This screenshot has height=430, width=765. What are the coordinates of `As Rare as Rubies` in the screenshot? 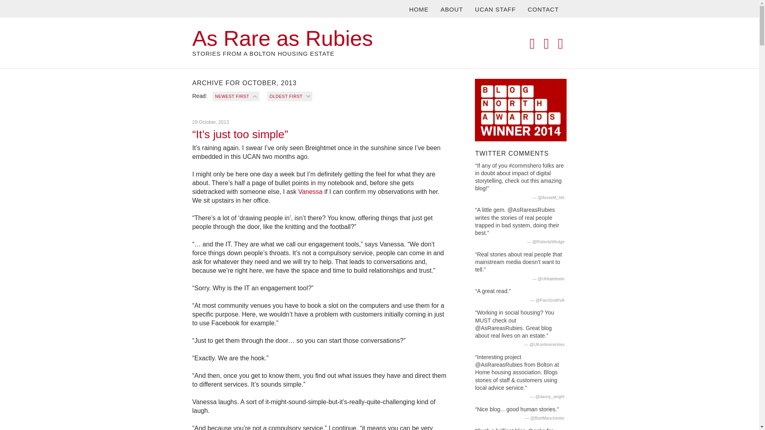 It's located at (282, 38).